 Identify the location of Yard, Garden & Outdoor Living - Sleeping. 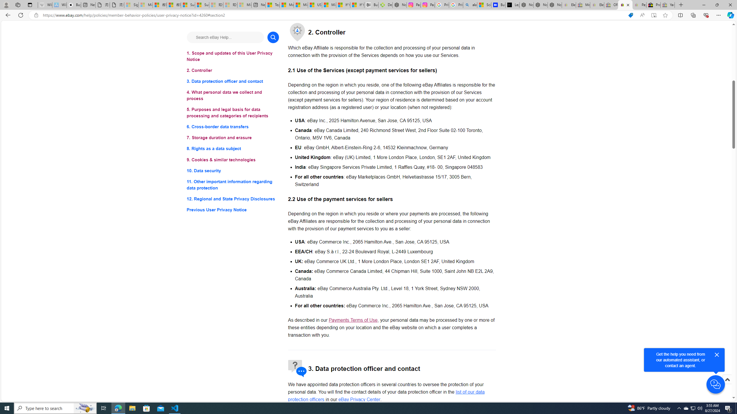
(668, 5).